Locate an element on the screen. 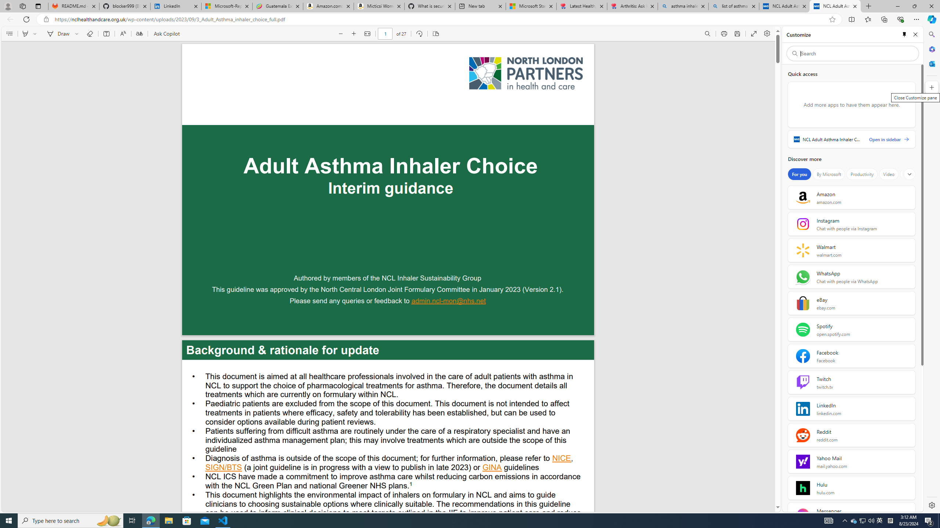  GINA  is located at coordinates (492, 468).